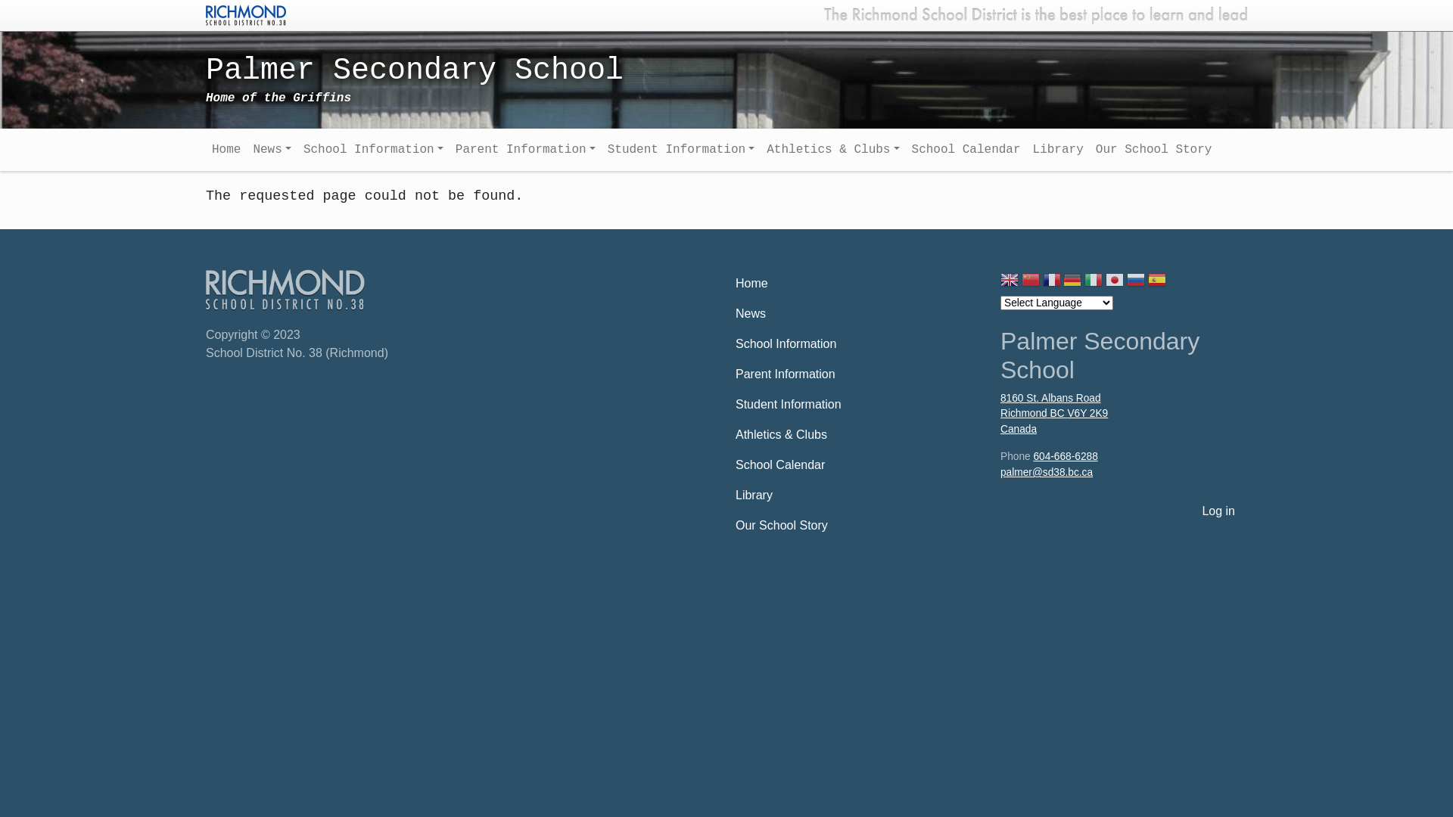  Describe the element at coordinates (1136, 281) in the screenshot. I see `Russian` at that location.